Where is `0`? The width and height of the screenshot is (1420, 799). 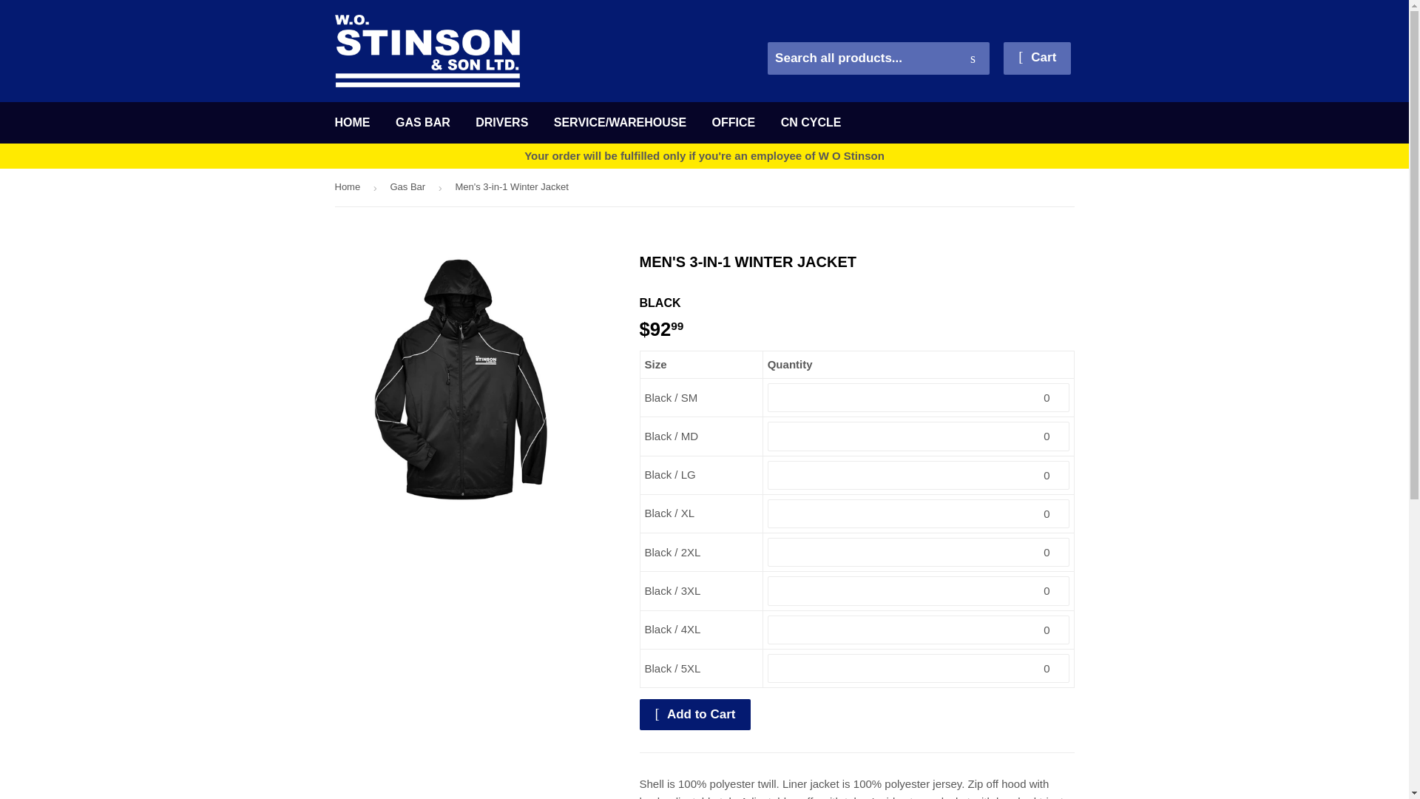 0 is located at coordinates (919, 552).